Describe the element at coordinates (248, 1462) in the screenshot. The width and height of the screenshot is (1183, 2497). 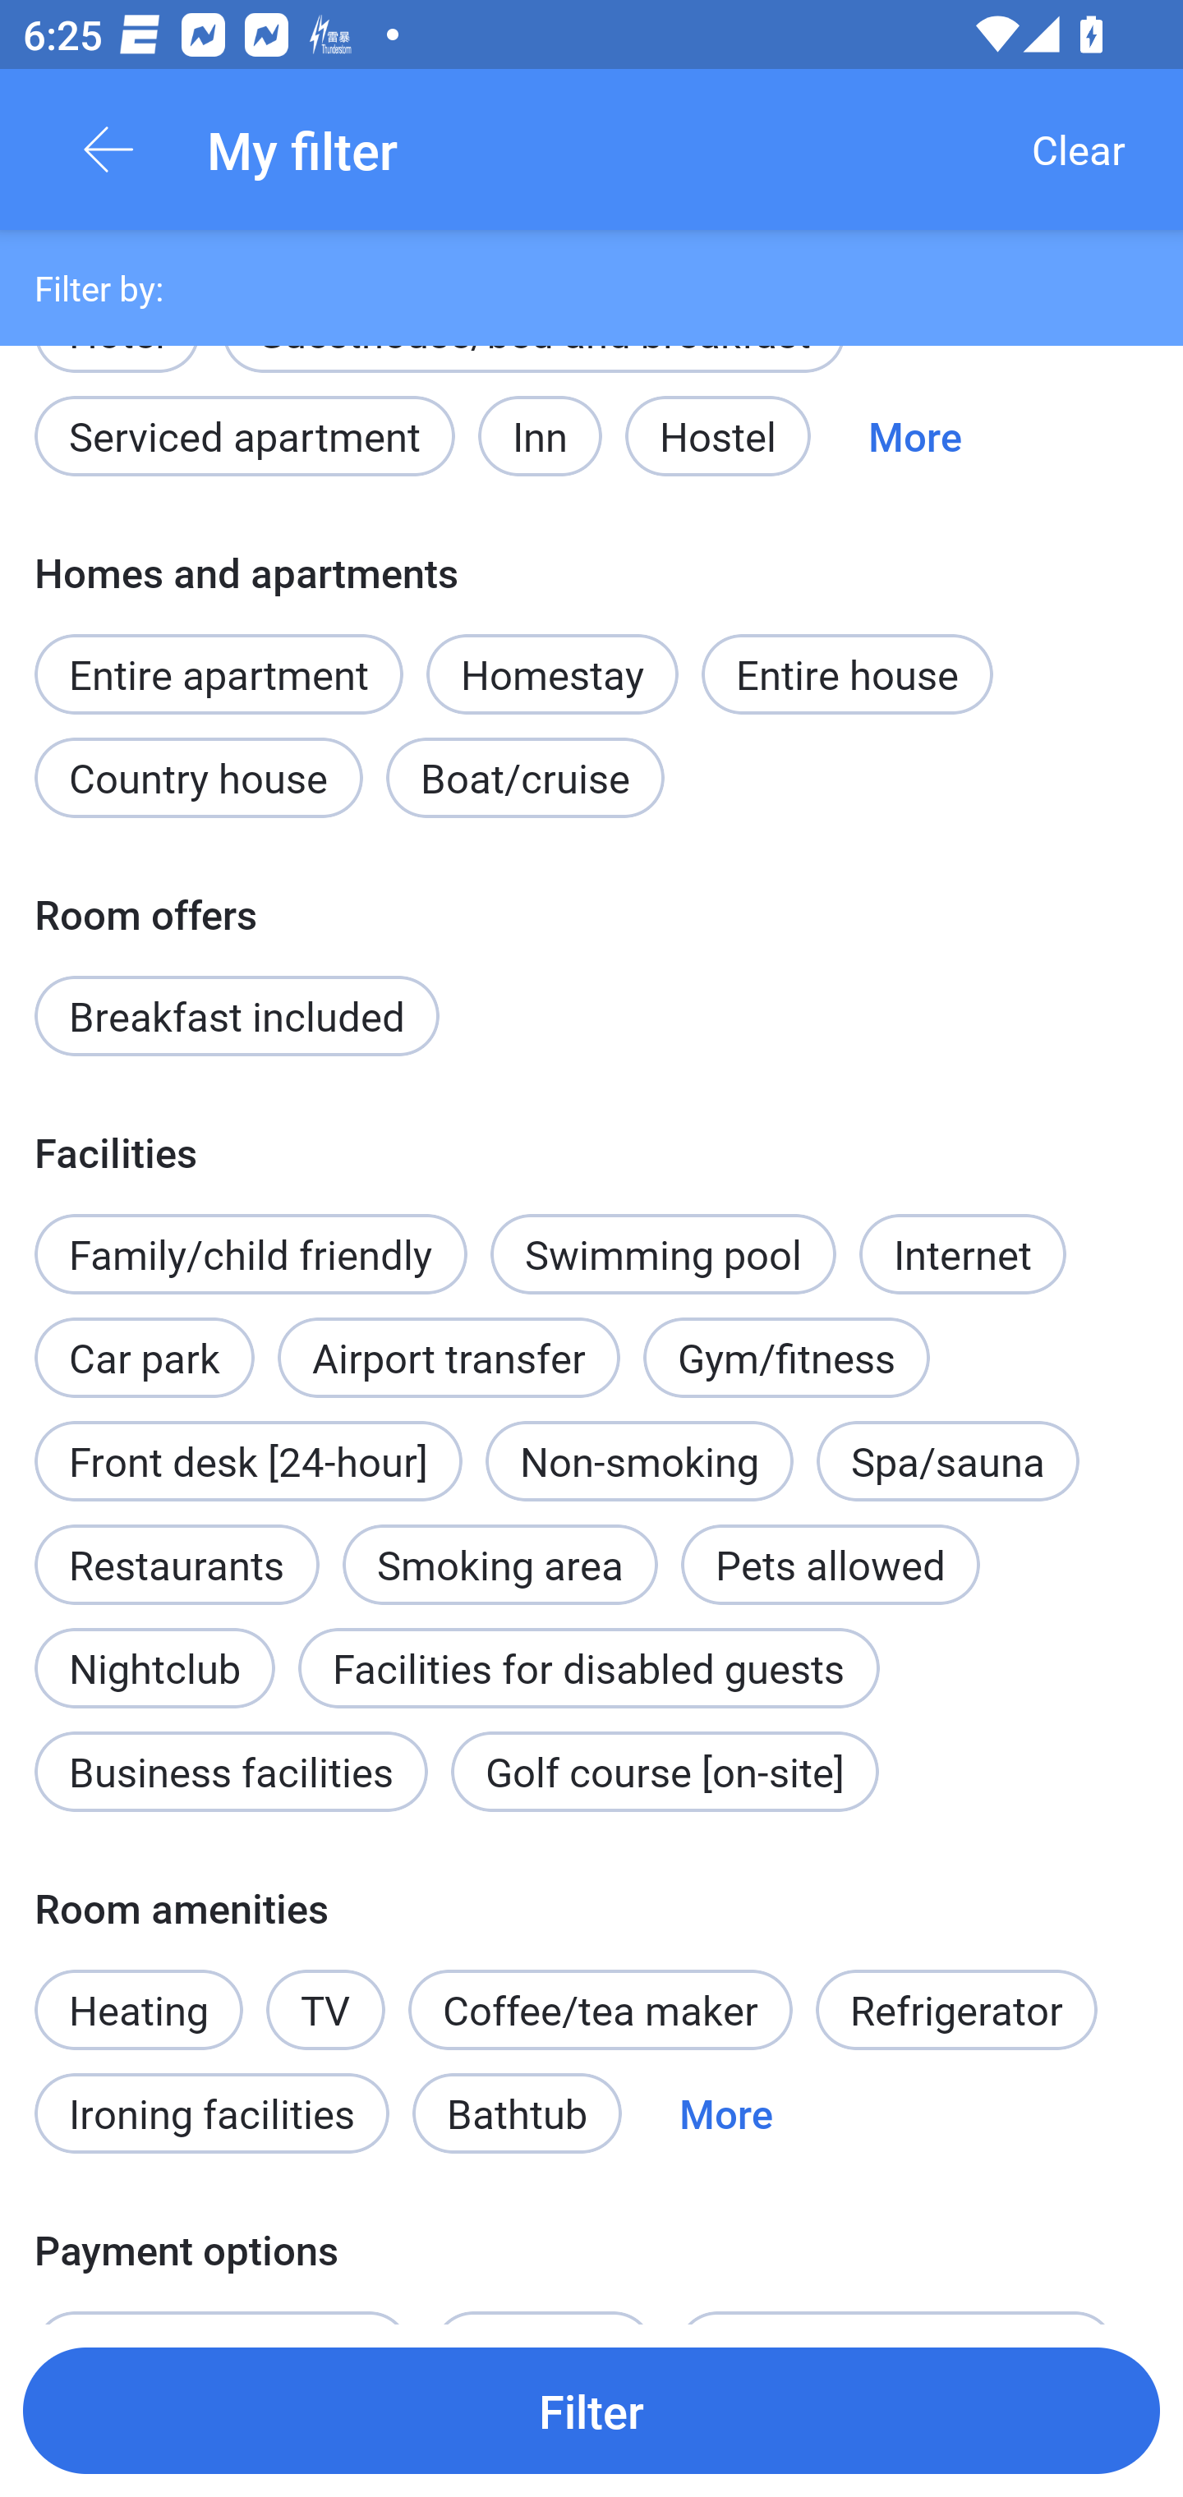
I see `Front desk [24-hour]` at that location.